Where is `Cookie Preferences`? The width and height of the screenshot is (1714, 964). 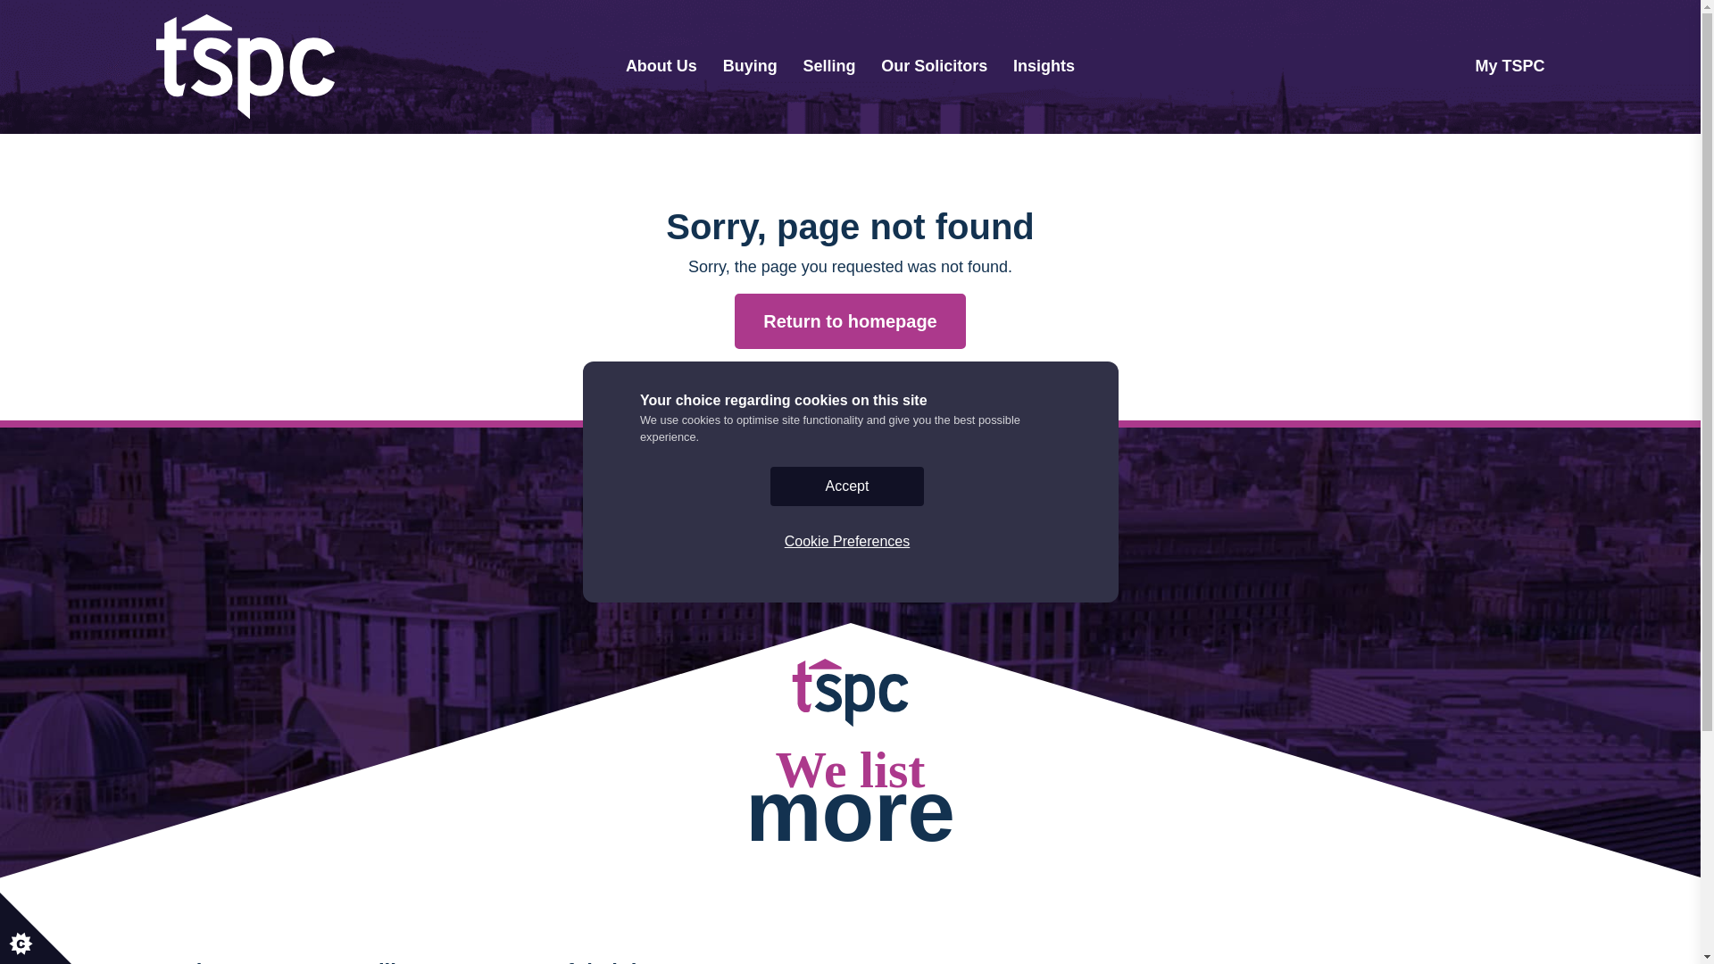 Cookie Preferences is located at coordinates (846, 839).